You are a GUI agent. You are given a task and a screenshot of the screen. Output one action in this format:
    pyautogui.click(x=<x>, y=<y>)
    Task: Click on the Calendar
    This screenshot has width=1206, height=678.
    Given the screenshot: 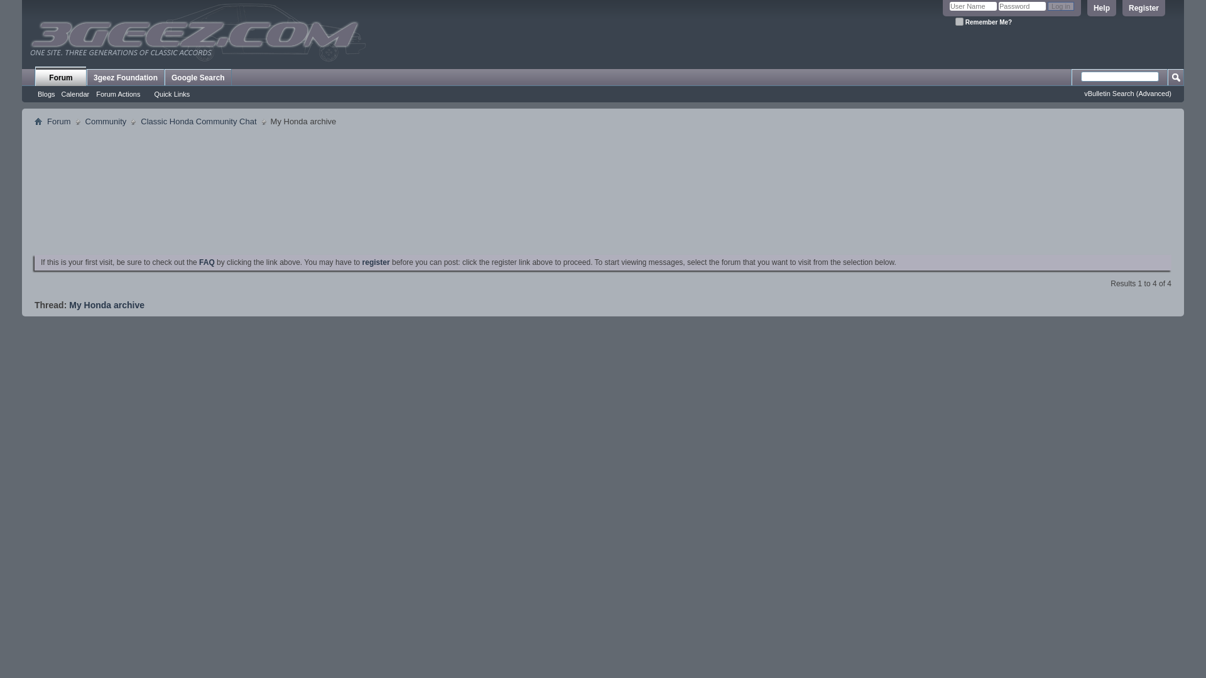 What is the action you would take?
    pyautogui.click(x=75, y=94)
    